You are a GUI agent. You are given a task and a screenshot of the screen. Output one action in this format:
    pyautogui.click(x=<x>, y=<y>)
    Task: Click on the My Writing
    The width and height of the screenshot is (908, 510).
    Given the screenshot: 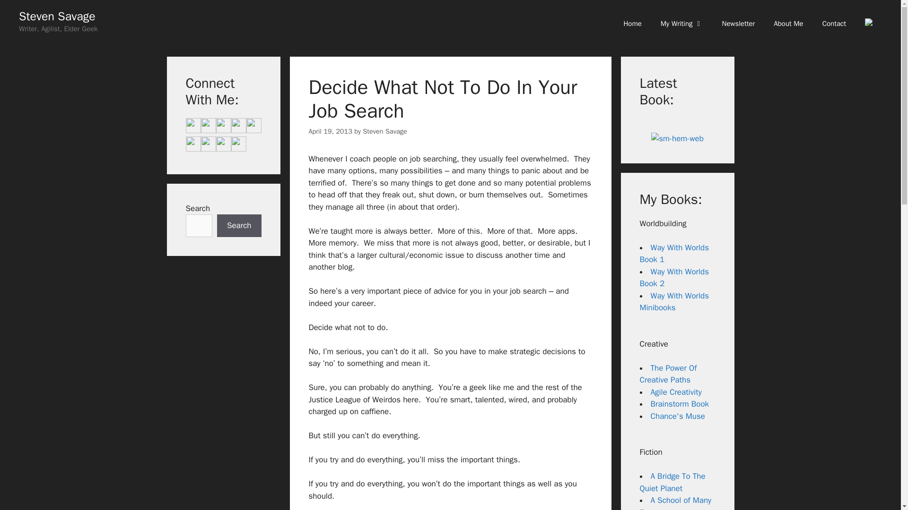 What is the action you would take?
    pyautogui.click(x=682, y=24)
    